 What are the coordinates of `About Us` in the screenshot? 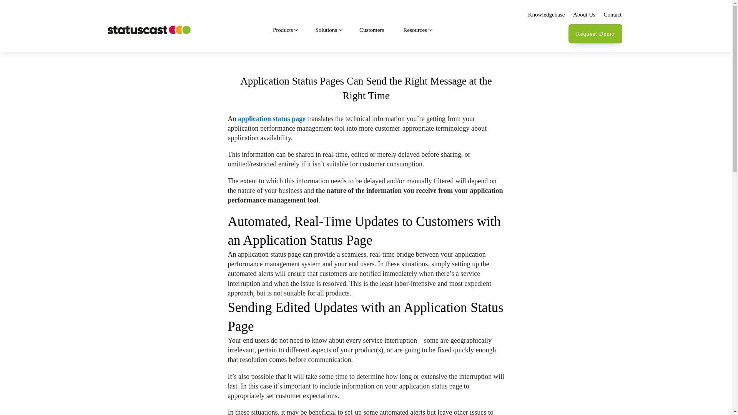 It's located at (584, 15).